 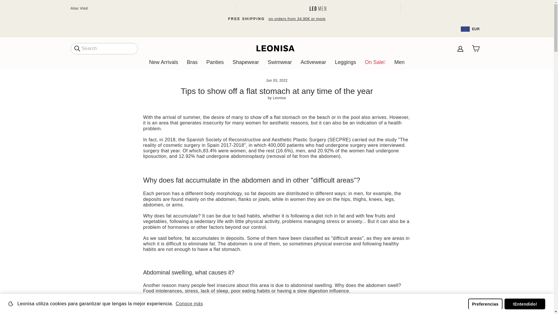 I want to click on Preferencias, so click(x=485, y=304).